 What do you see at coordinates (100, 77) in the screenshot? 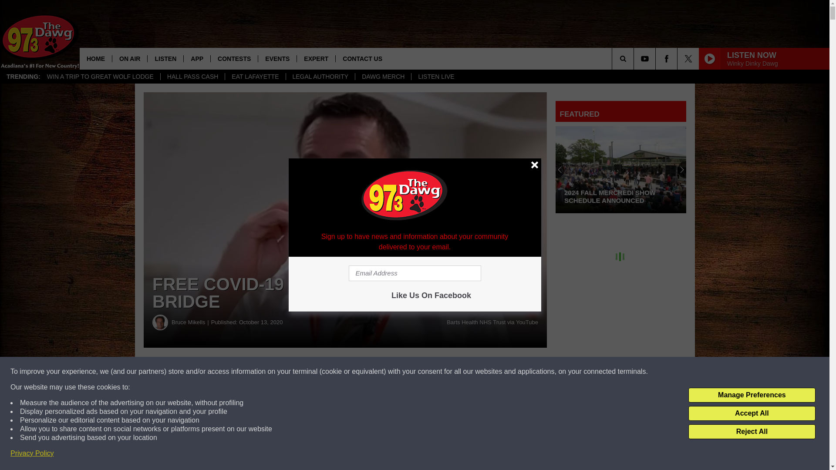
I see `WIN A TRIP TO GREAT WOLF LODGE` at bounding box center [100, 77].